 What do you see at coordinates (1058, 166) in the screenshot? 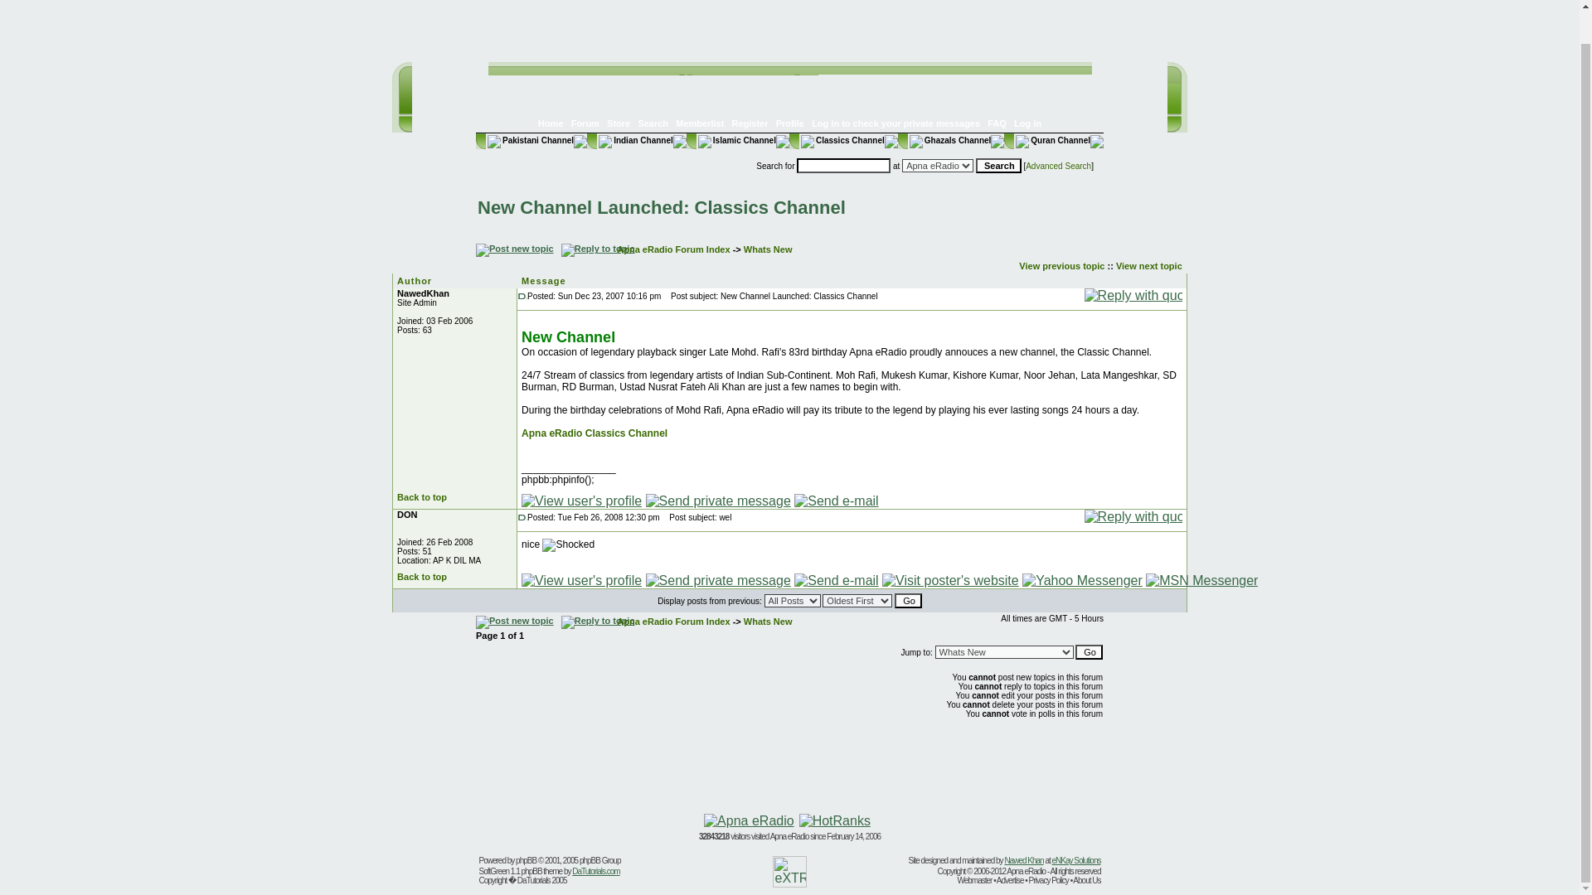
I see `Advanced Search` at bounding box center [1058, 166].